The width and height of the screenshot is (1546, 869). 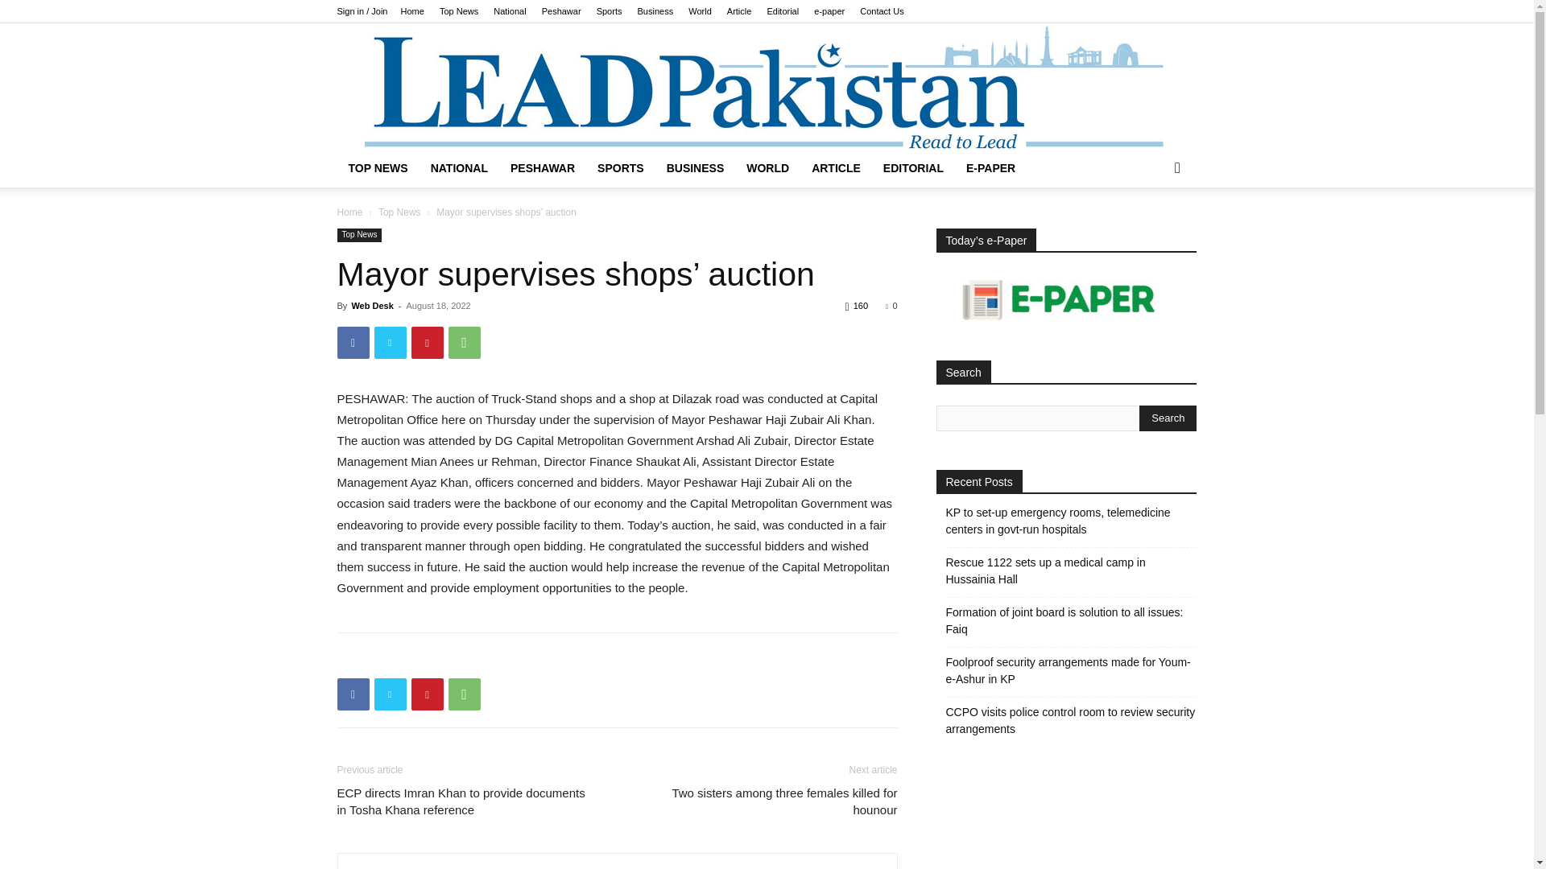 What do you see at coordinates (353, 694) in the screenshot?
I see `Facebook` at bounding box center [353, 694].